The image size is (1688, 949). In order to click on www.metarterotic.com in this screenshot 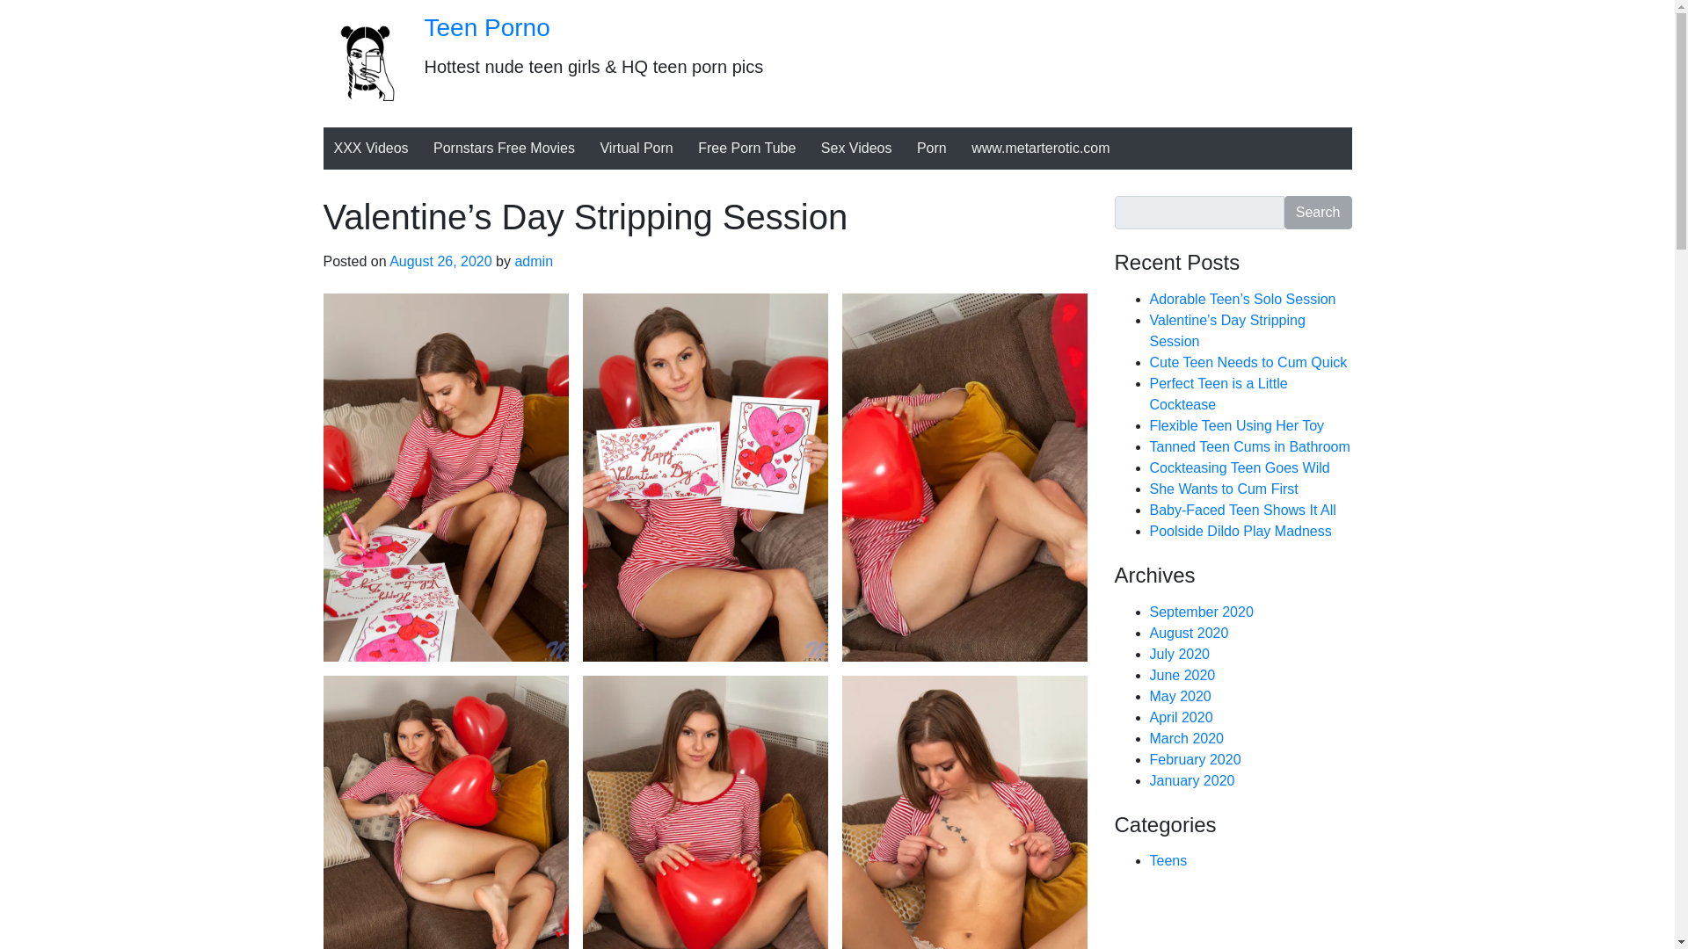, I will do `click(1040, 148)`.